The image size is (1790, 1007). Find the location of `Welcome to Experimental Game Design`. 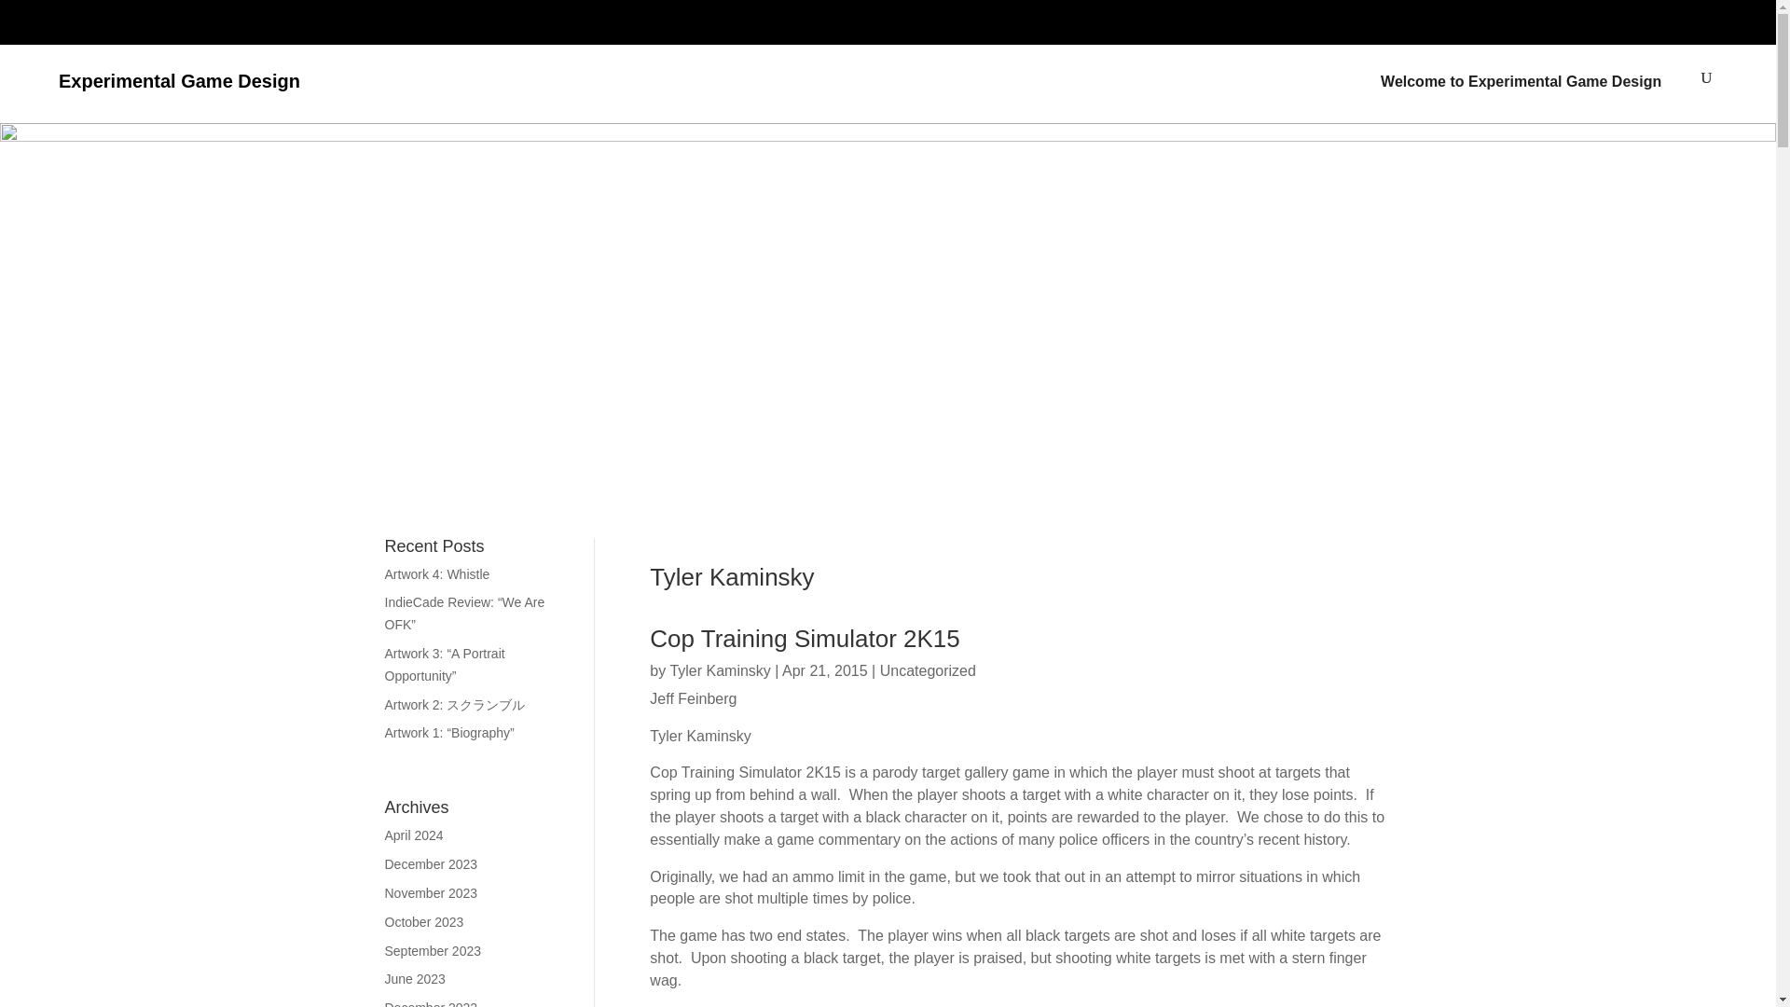

Welcome to Experimental Game Design is located at coordinates (1520, 88).